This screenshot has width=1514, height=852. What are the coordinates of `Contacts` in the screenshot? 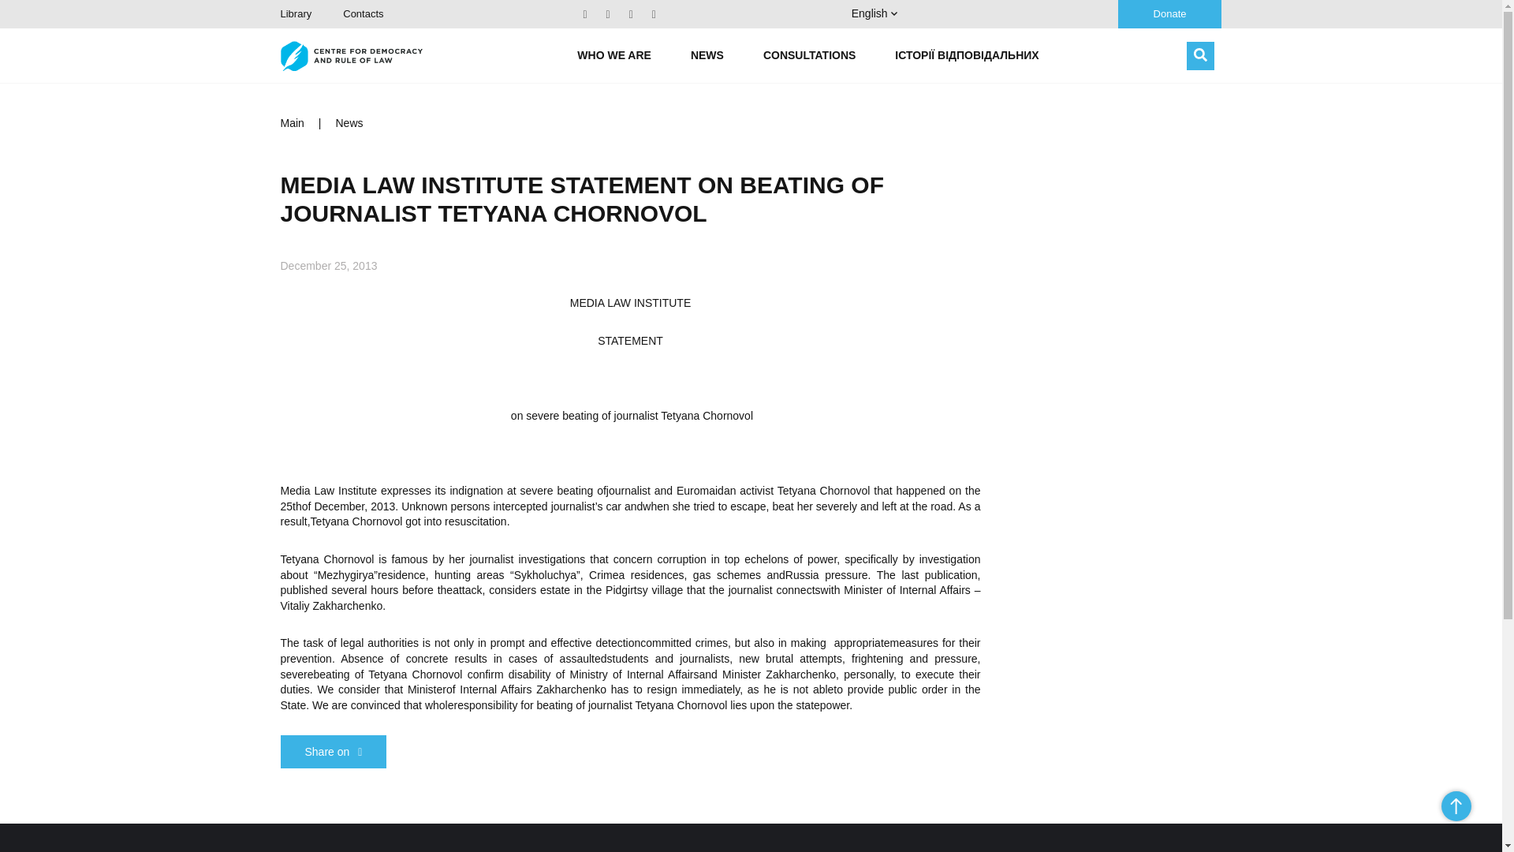 It's located at (363, 13).